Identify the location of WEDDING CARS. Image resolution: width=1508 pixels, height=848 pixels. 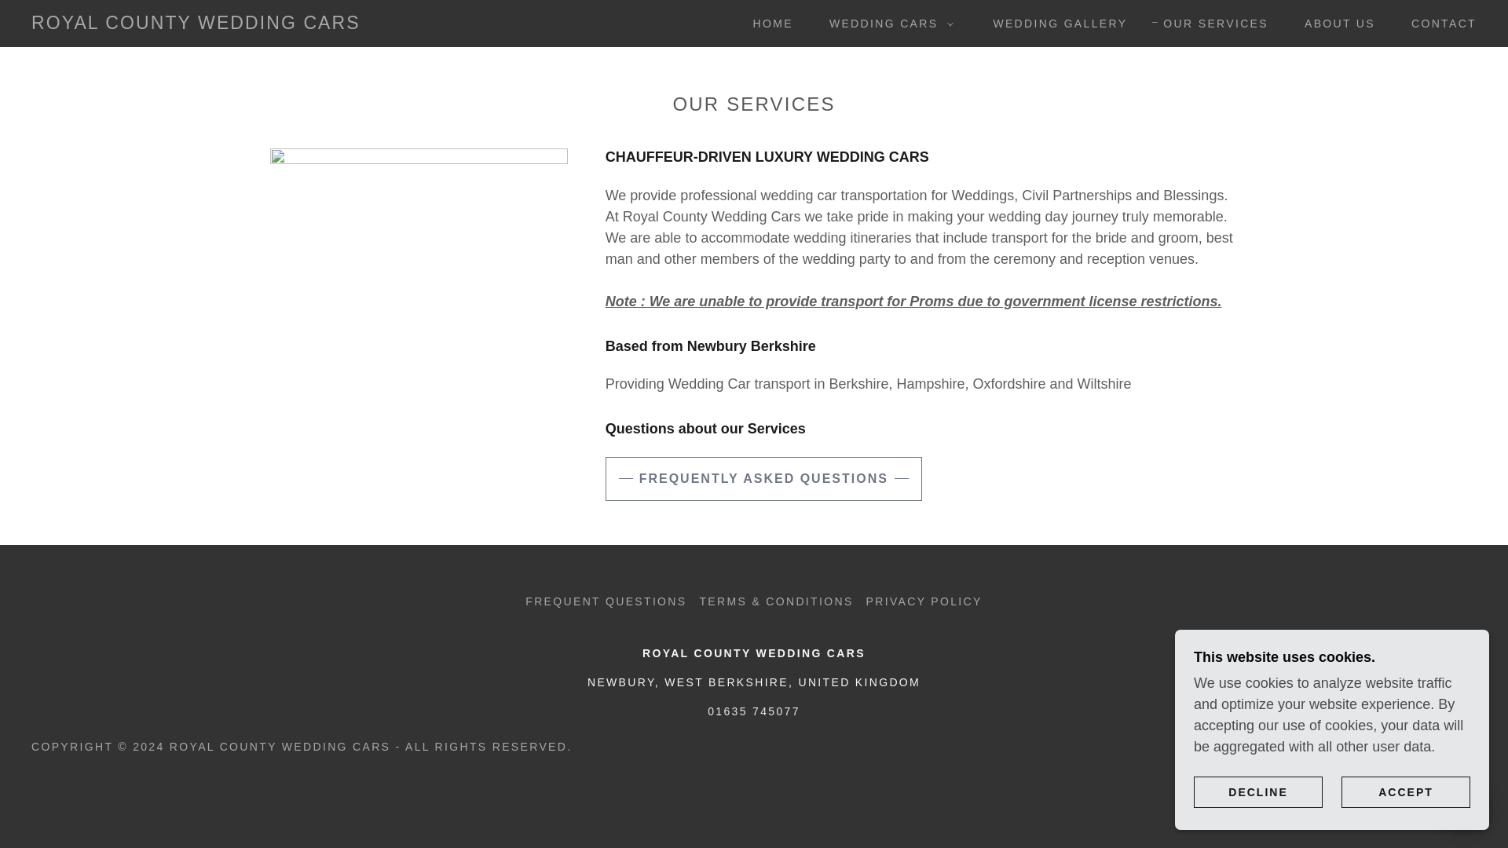
(888, 24).